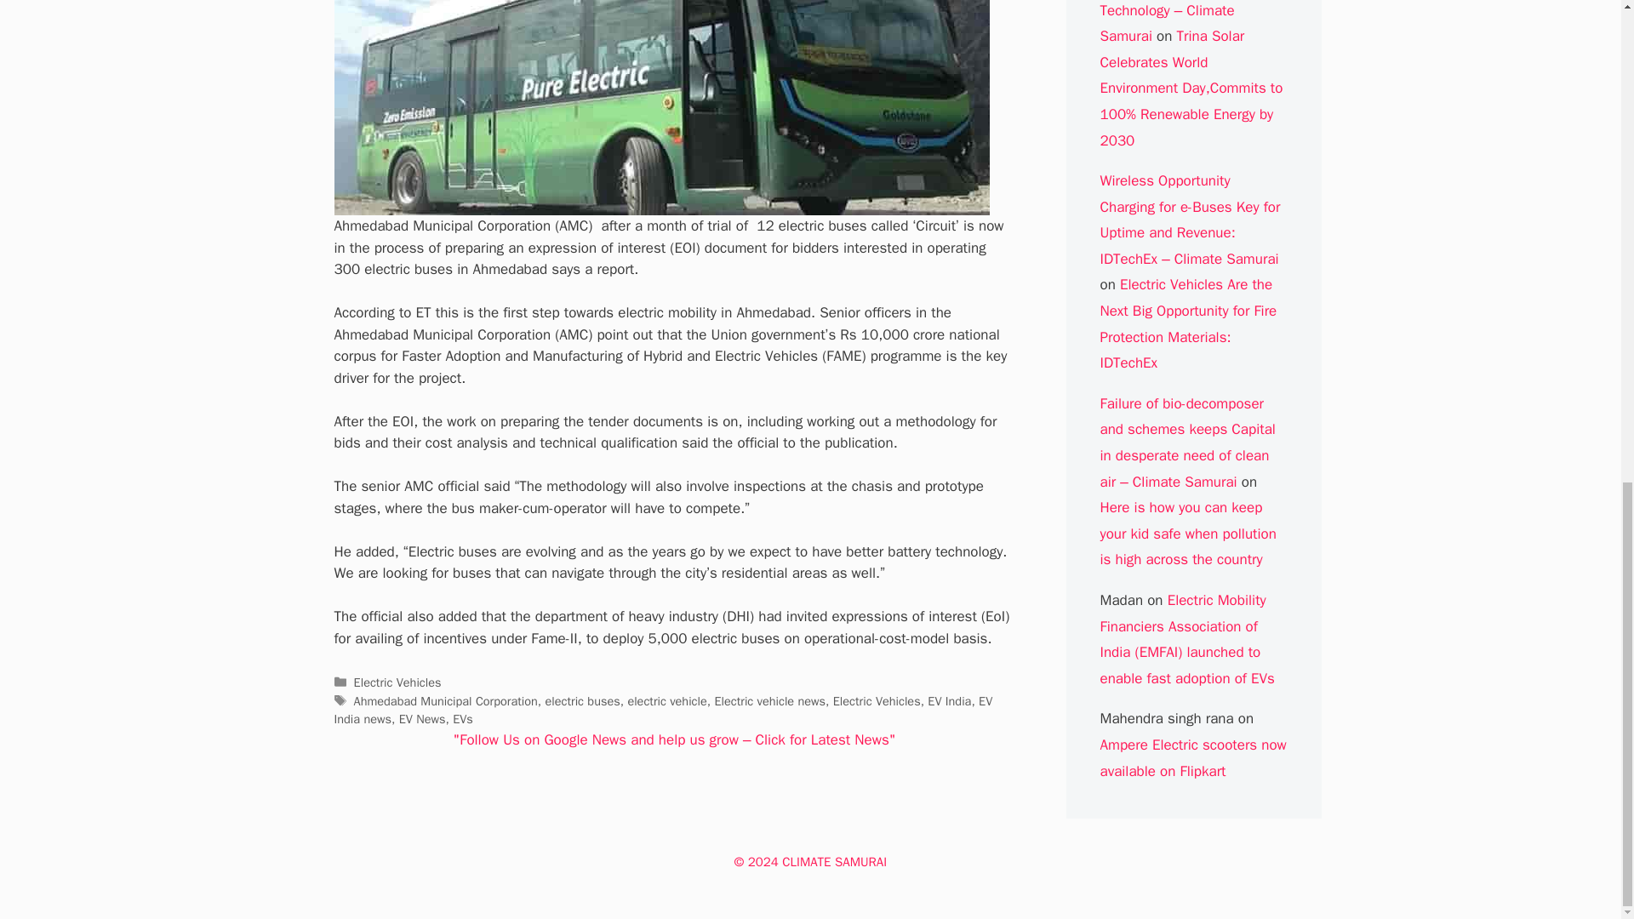  Describe the element at coordinates (662, 711) in the screenshot. I see `EV India news` at that location.